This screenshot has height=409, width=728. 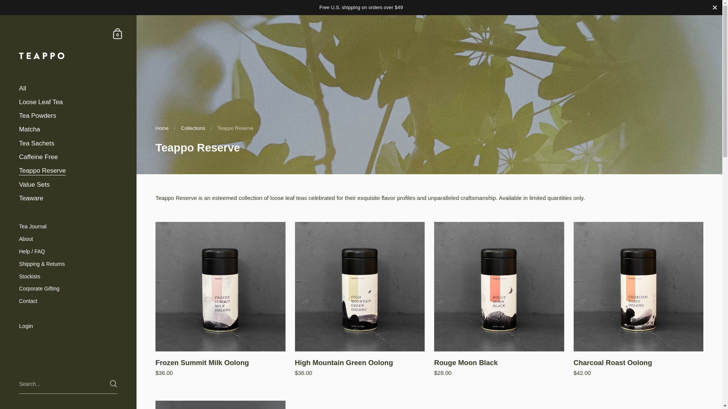 I want to click on Teappo Reserve, so click(x=68, y=170).